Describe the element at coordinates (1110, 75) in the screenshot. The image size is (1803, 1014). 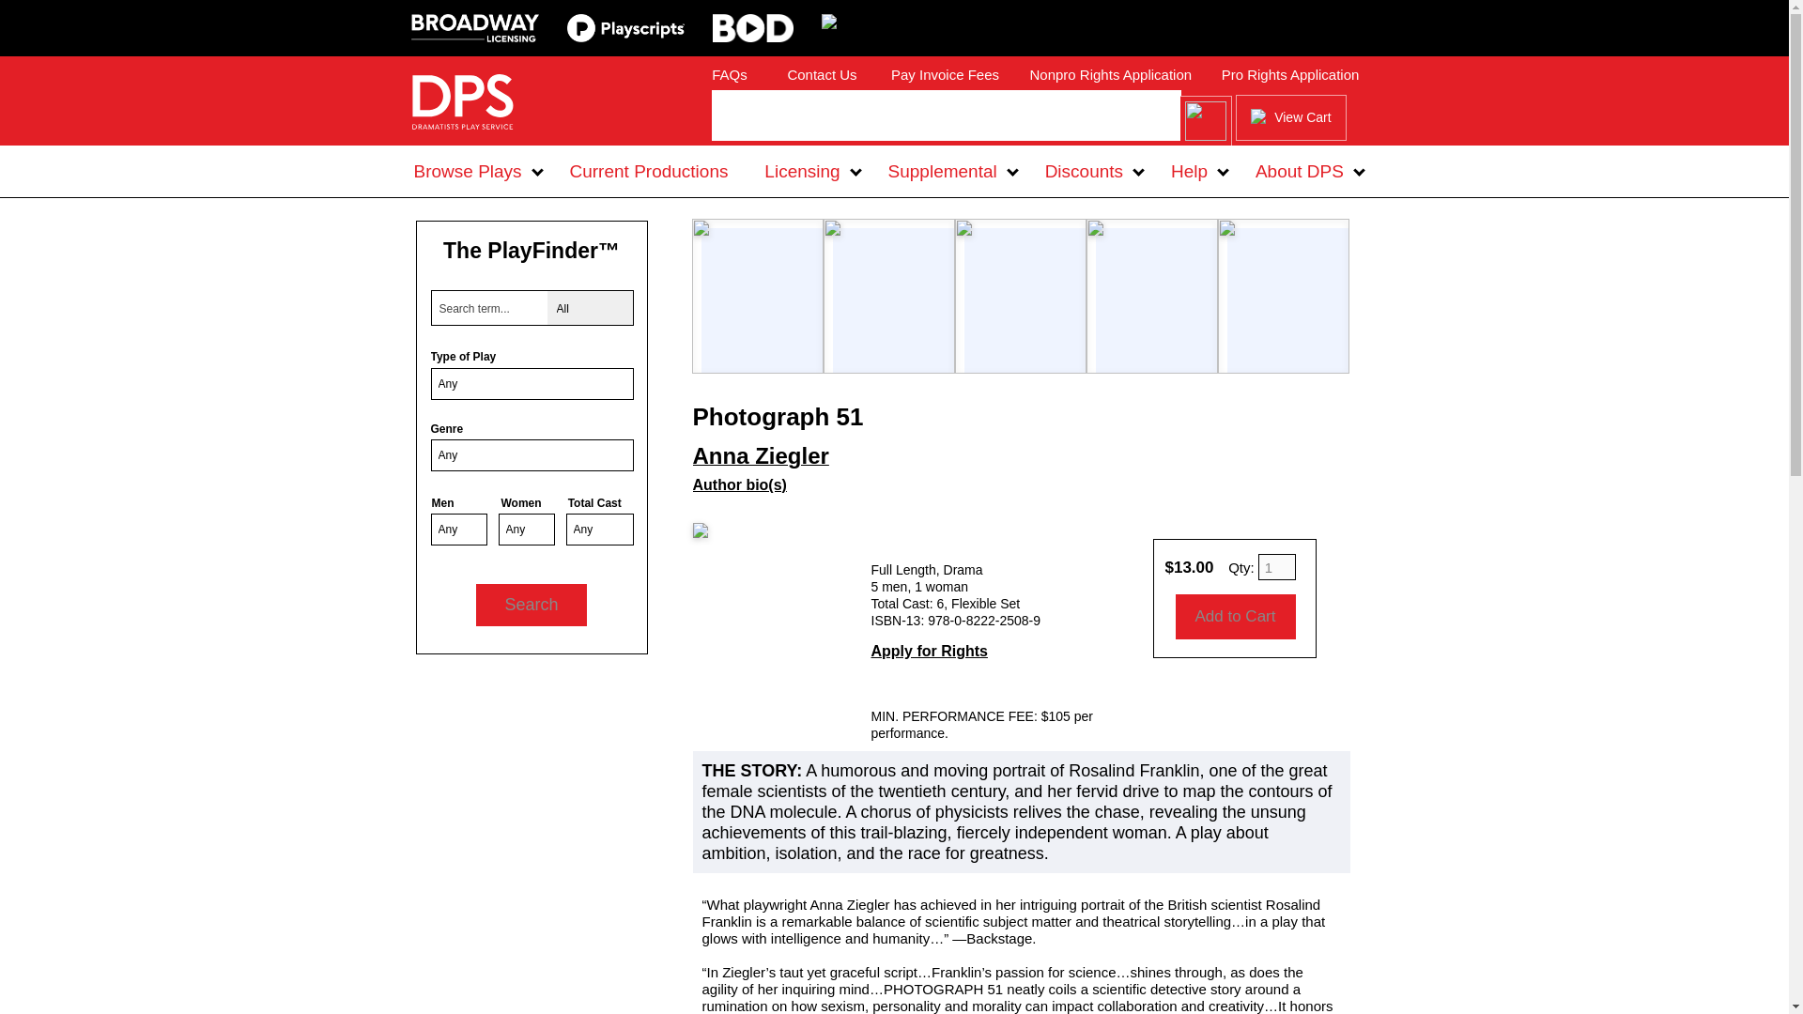
I see `Nonpro Rights Application` at that location.